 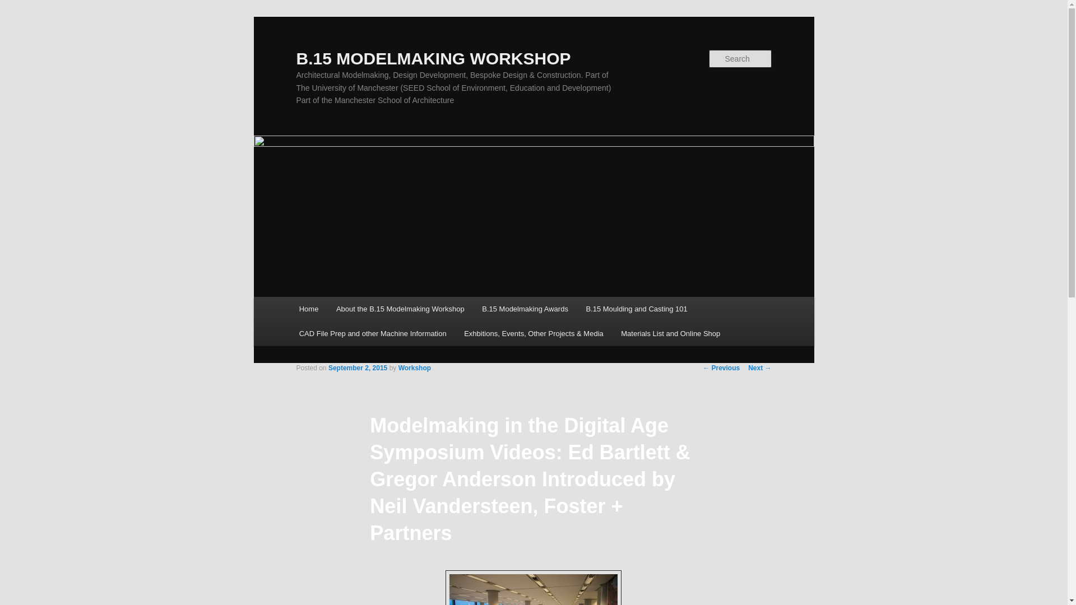 I want to click on Materials List and Online Shop, so click(x=670, y=333).